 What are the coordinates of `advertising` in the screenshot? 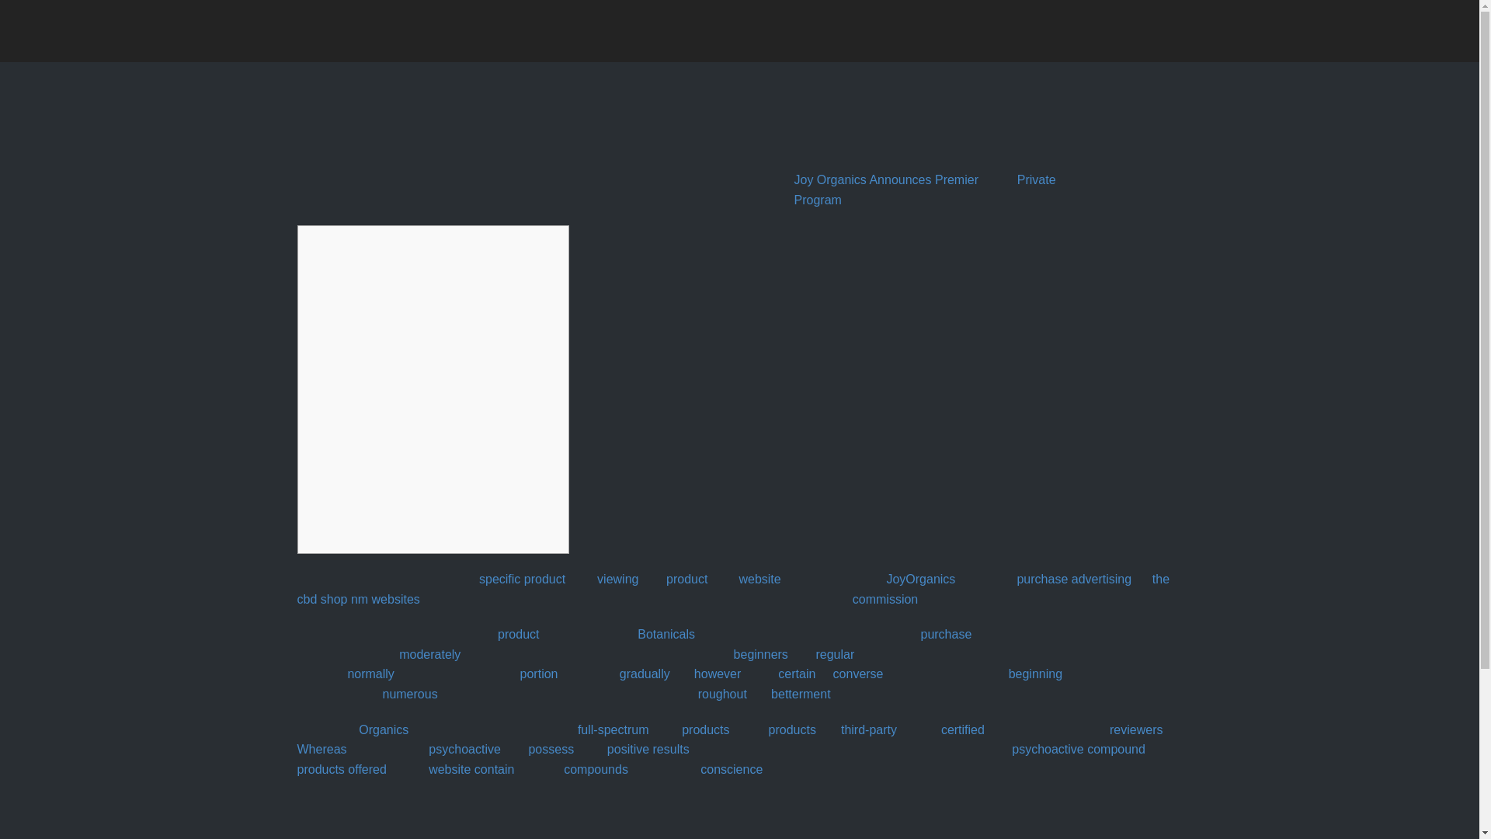 It's located at (1101, 578).